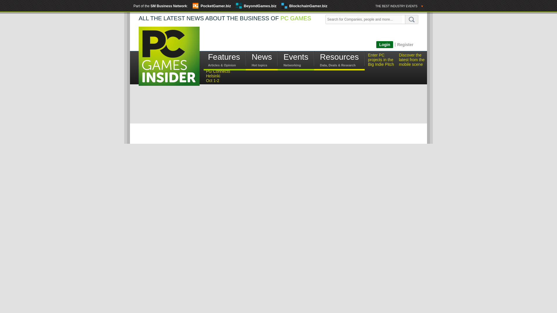 This screenshot has width=557, height=313. Describe the element at coordinates (405, 44) in the screenshot. I see `Register` at that location.